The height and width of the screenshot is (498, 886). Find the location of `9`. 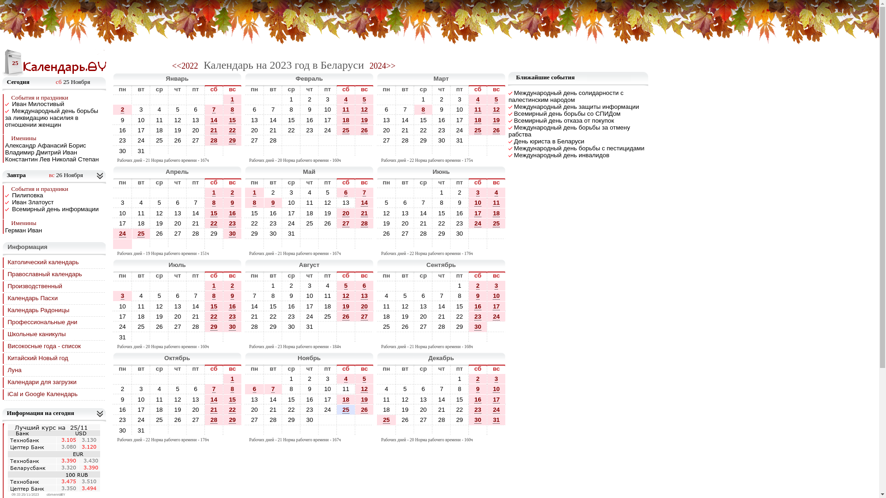

9 is located at coordinates (123, 120).